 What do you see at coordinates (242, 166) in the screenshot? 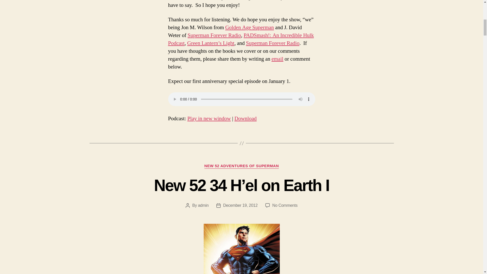
I see `NEW 52 ADVENTURES OF SUPERMAN` at bounding box center [242, 166].